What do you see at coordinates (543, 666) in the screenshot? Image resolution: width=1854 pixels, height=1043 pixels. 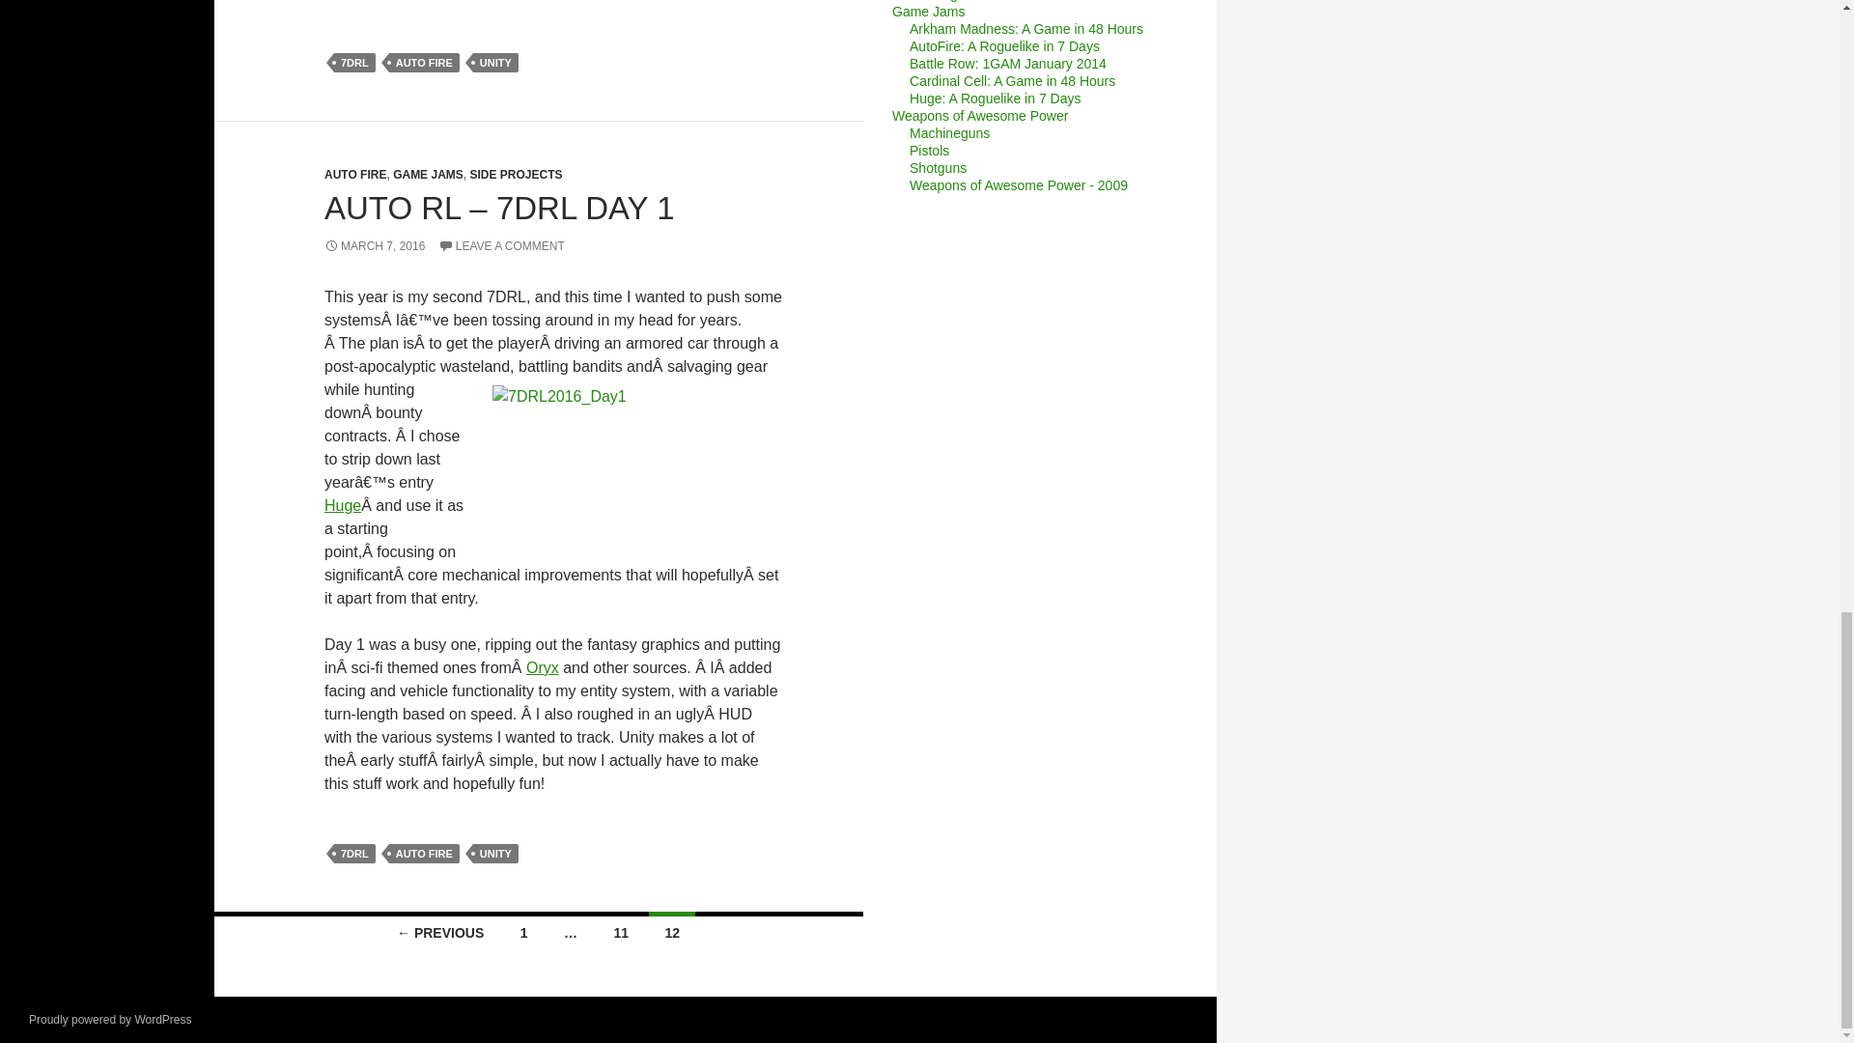 I see `Oryx` at bounding box center [543, 666].